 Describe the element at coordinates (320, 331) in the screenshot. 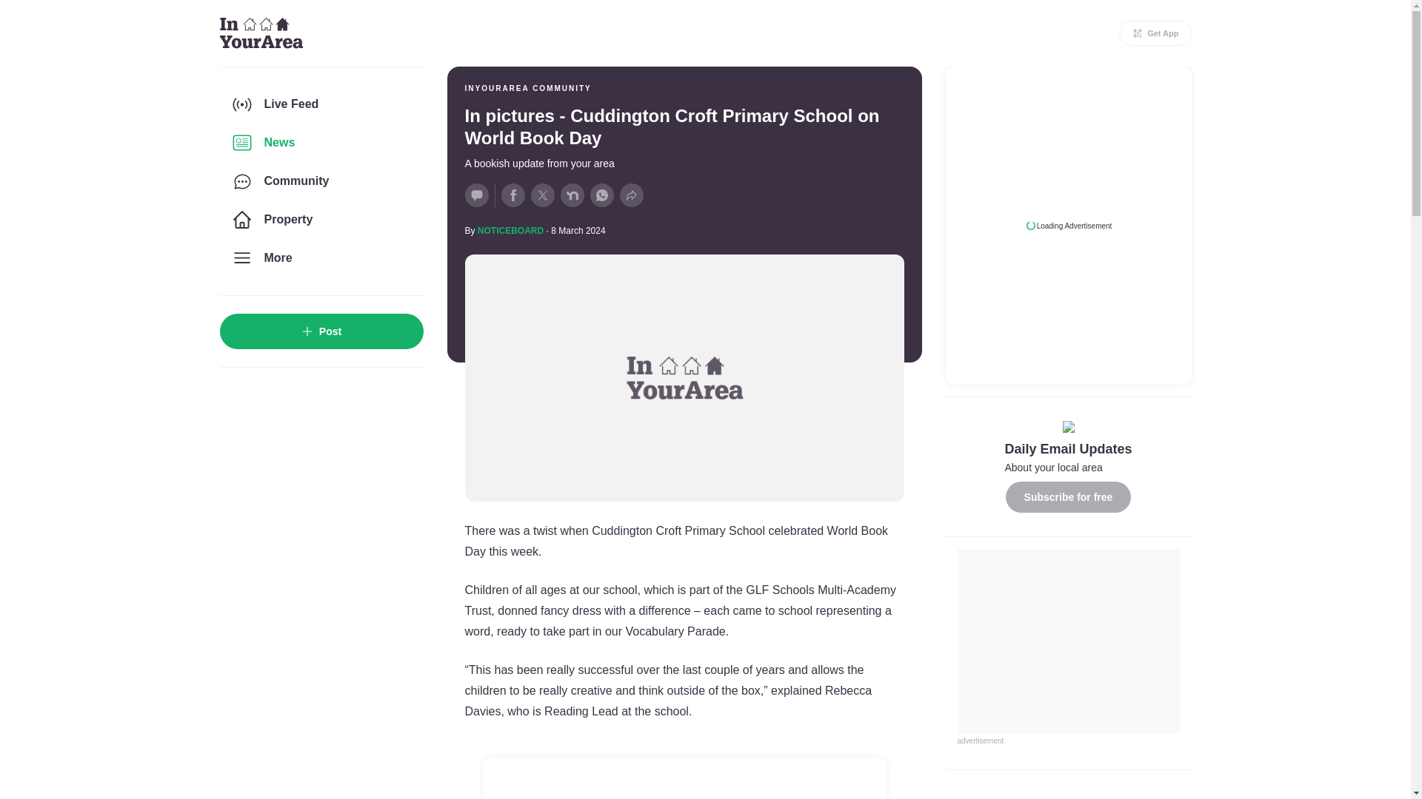

I see `Post` at that location.